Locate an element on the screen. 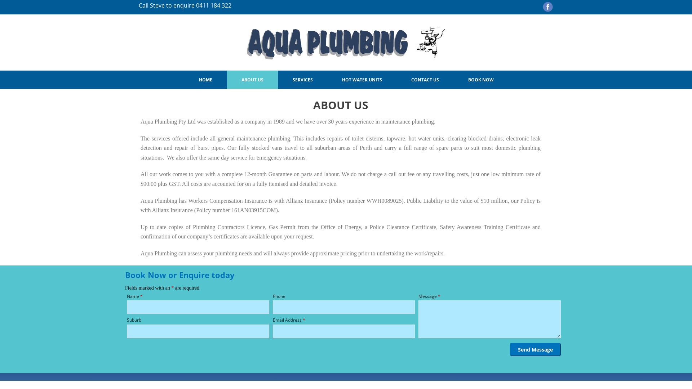  CONTACT US is located at coordinates (425, 80).